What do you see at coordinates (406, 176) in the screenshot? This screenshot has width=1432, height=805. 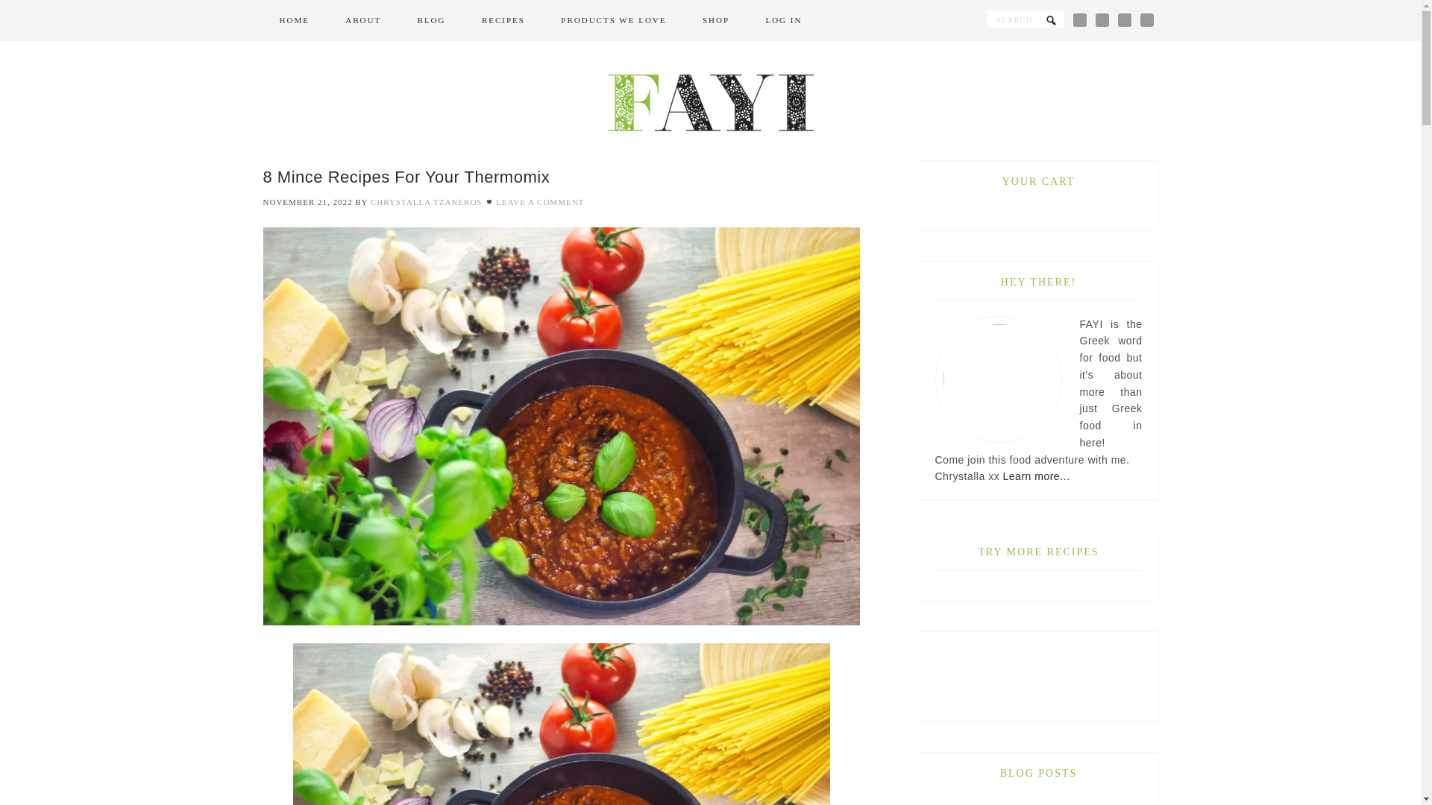 I see `8 Mince Recipes For Your Thermomix` at bounding box center [406, 176].